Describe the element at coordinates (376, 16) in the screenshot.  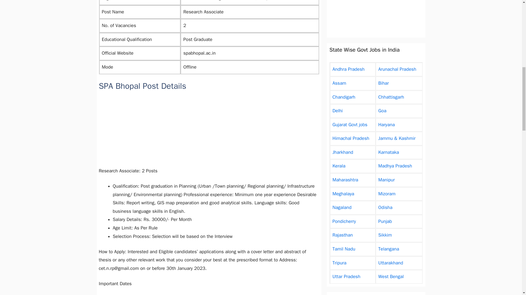
I see `Advertisement` at that location.